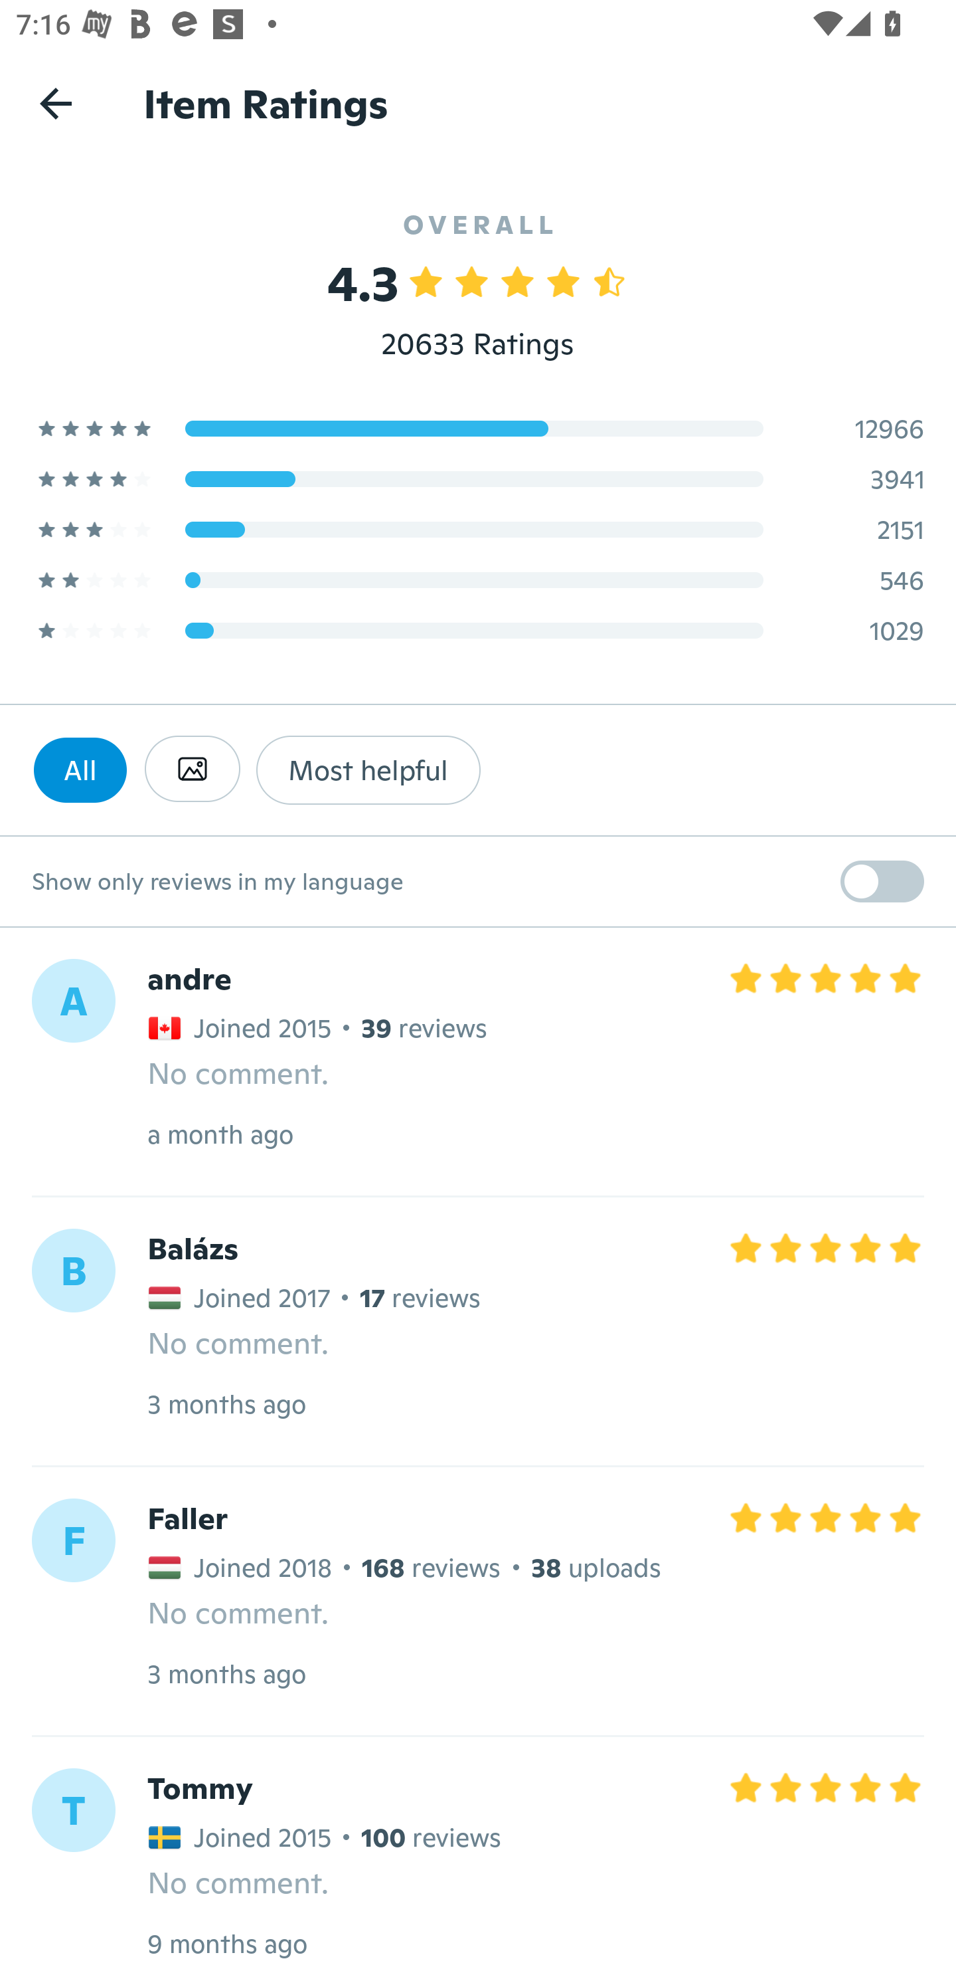 This screenshot has width=956, height=1967. I want to click on 4 Star Rating 3941, so click(478, 478).